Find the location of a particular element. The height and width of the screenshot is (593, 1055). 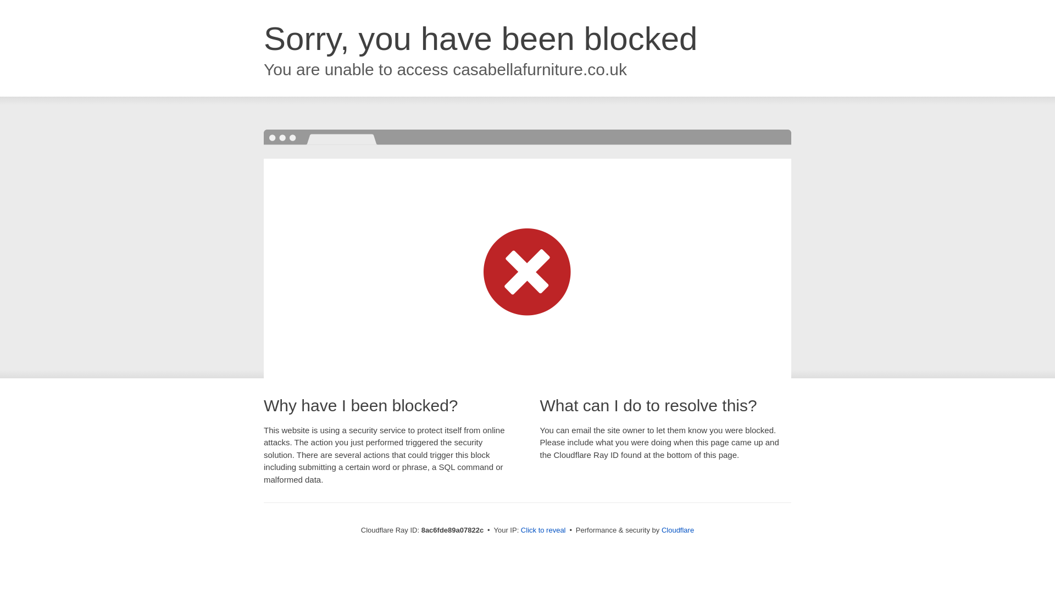

Cloudflare is located at coordinates (678, 530).